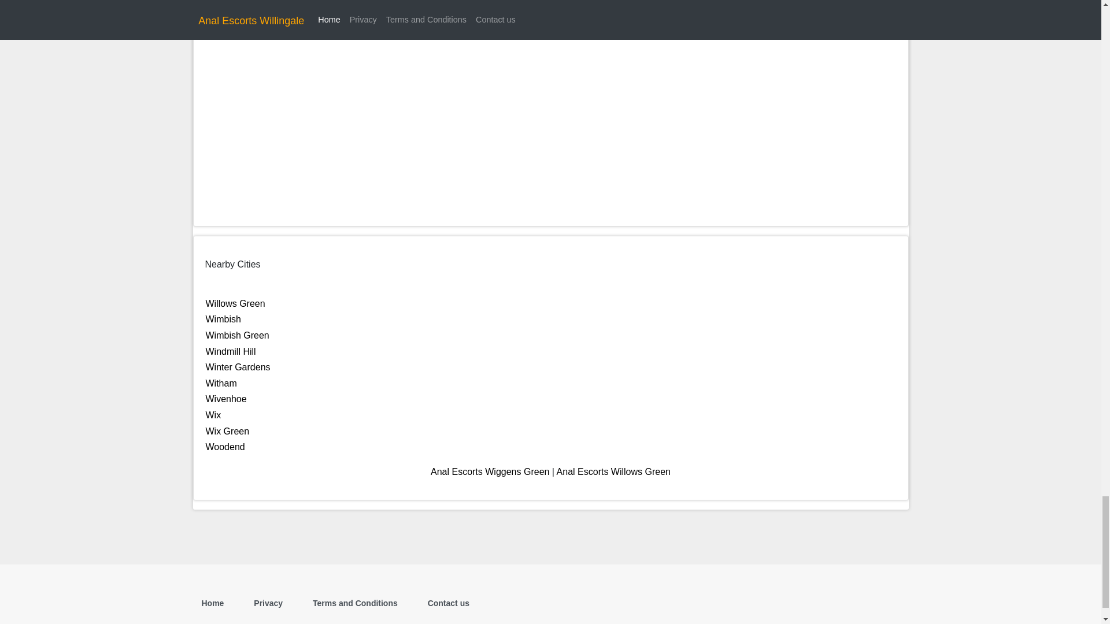  I want to click on Woodend, so click(225, 446).